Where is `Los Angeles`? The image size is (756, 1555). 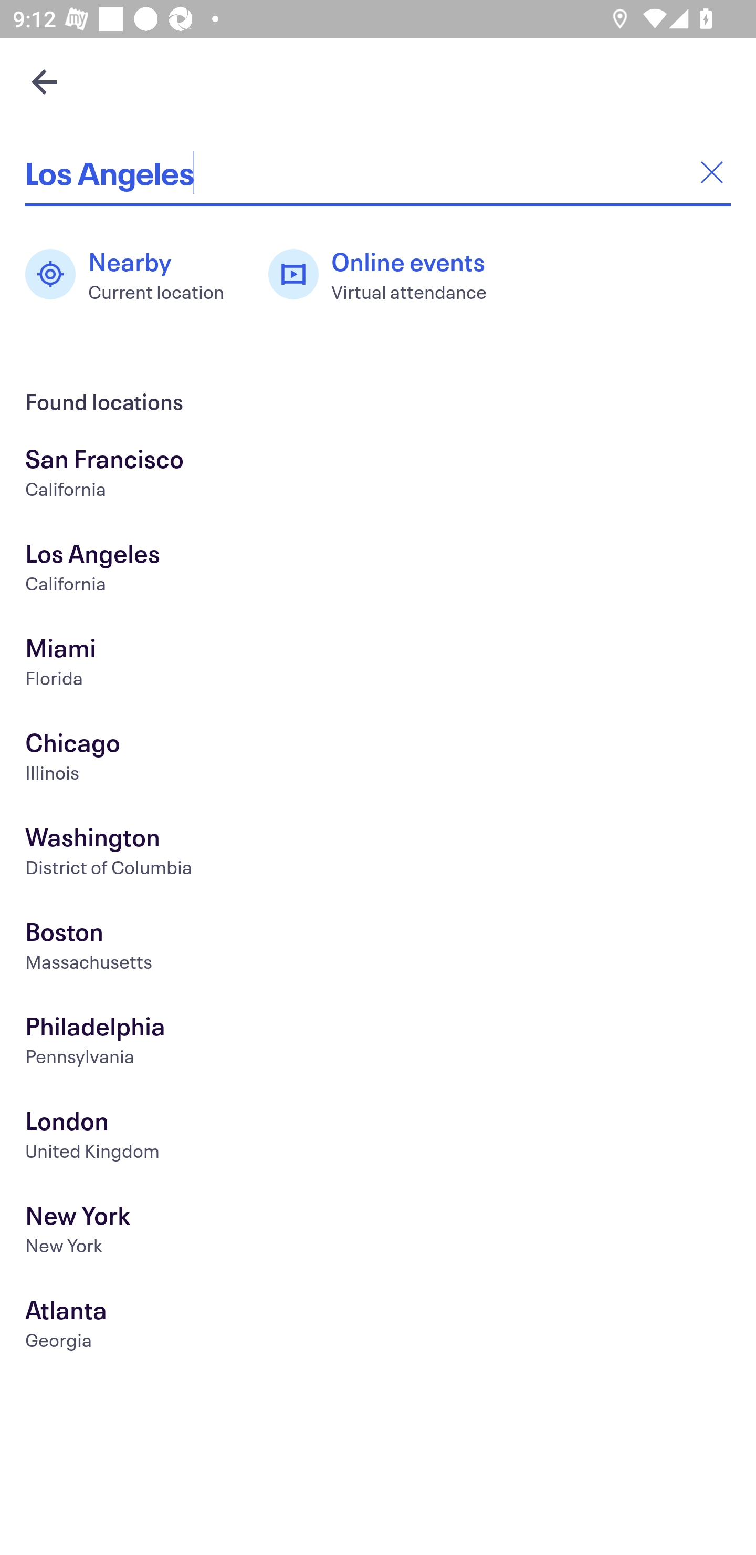 Los Angeles is located at coordinates (378, 172).